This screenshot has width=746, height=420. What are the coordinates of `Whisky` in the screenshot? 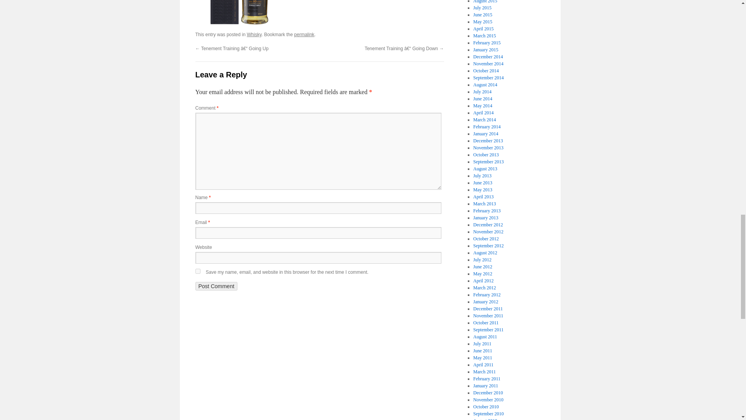 It's located at (254, 35).